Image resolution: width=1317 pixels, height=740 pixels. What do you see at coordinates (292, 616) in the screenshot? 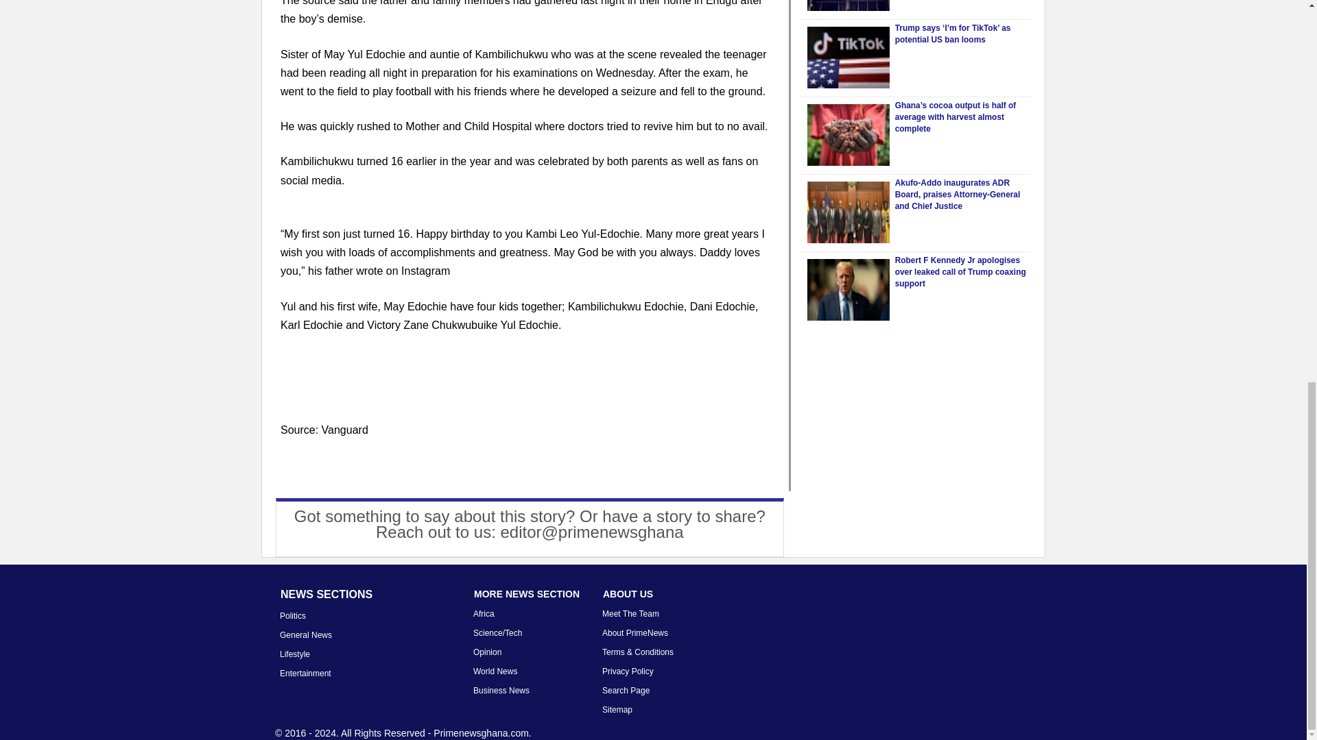
I see `Politics` at bounding box center [292, 616].